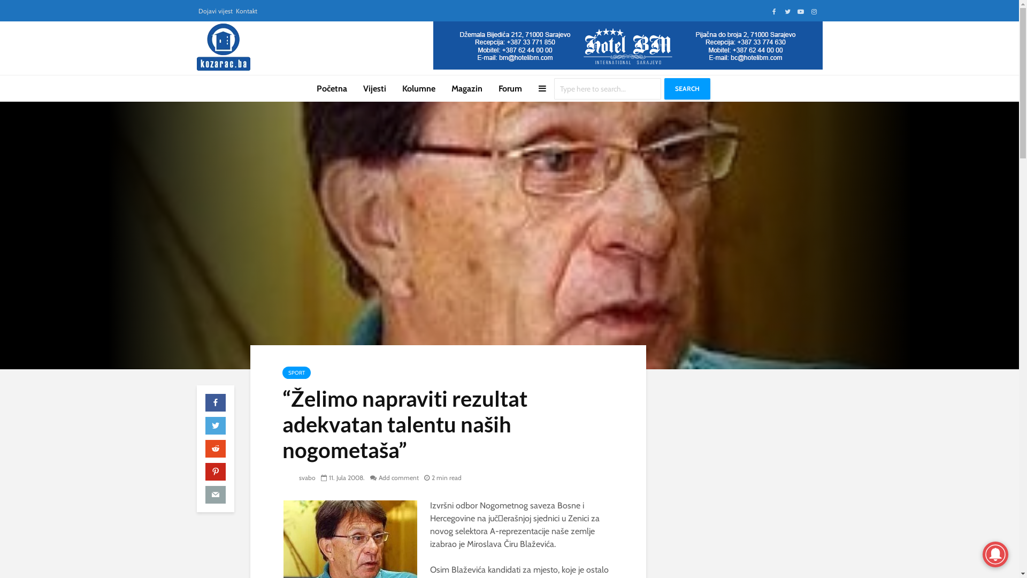  Describe the element at coordinates (215, 11) in the screenshot. I see `Dojavi vijest` at that location.